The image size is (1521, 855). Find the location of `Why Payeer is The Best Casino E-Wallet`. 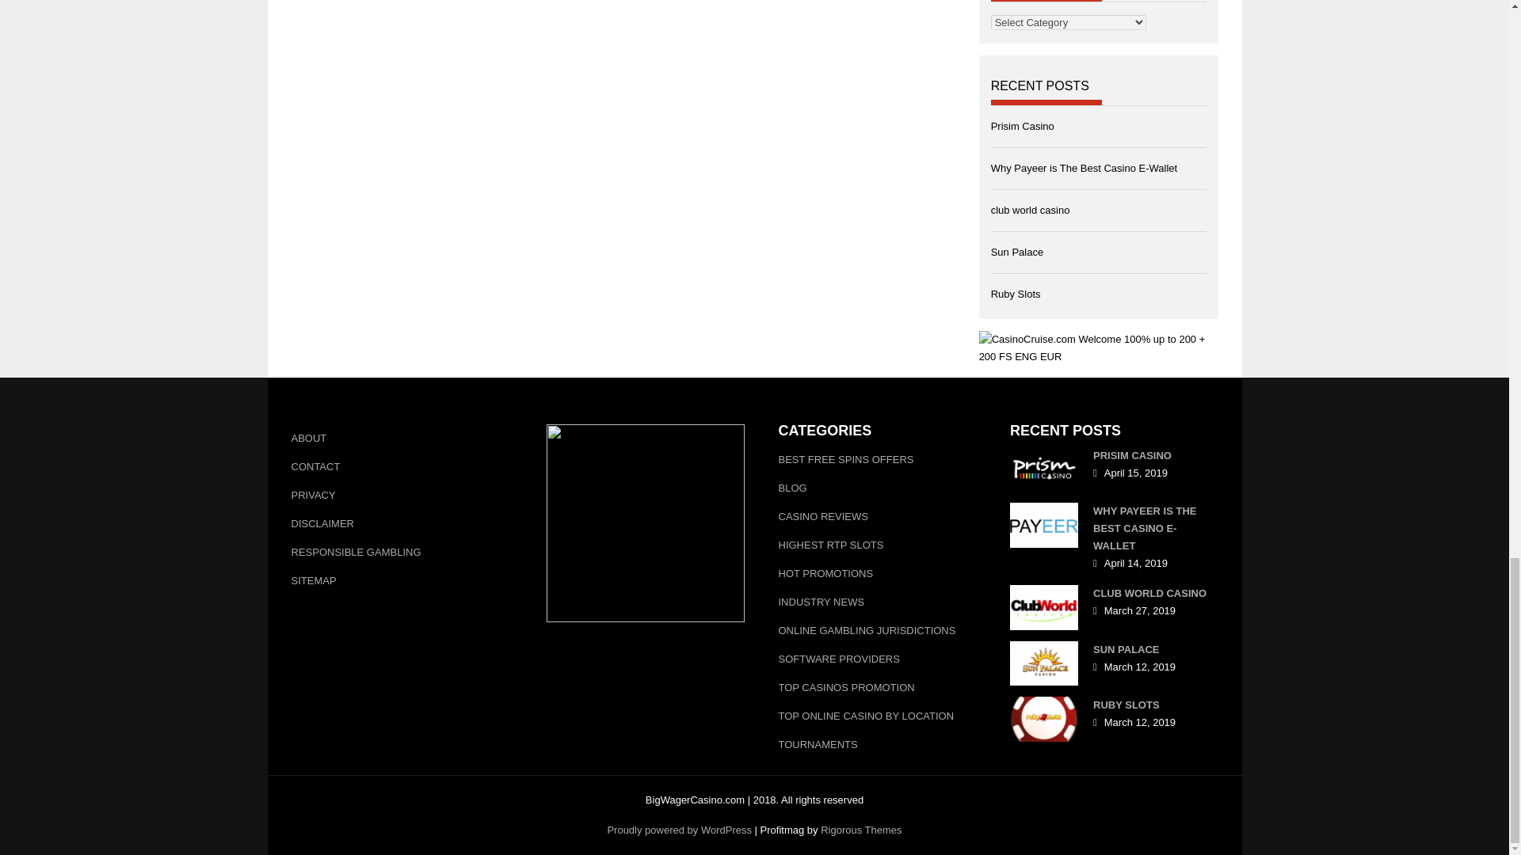

Why Payeer is The Best Casino E-Wallet is located at coordinates (1084, 168).